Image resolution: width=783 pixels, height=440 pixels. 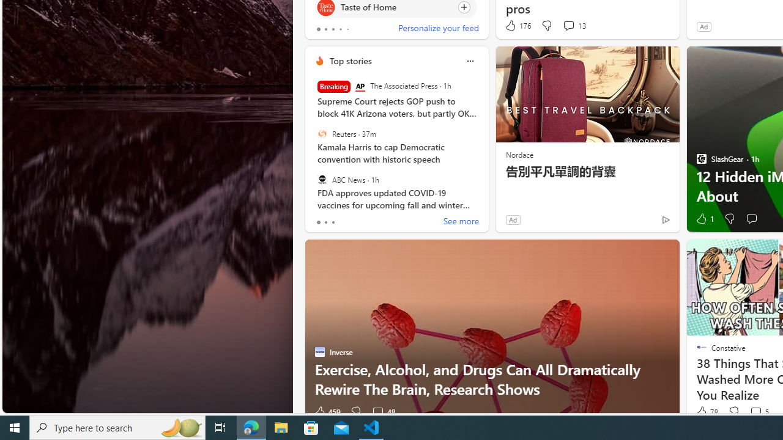 I want to click on View comments 48 Comment, so click(x=383, y=412).